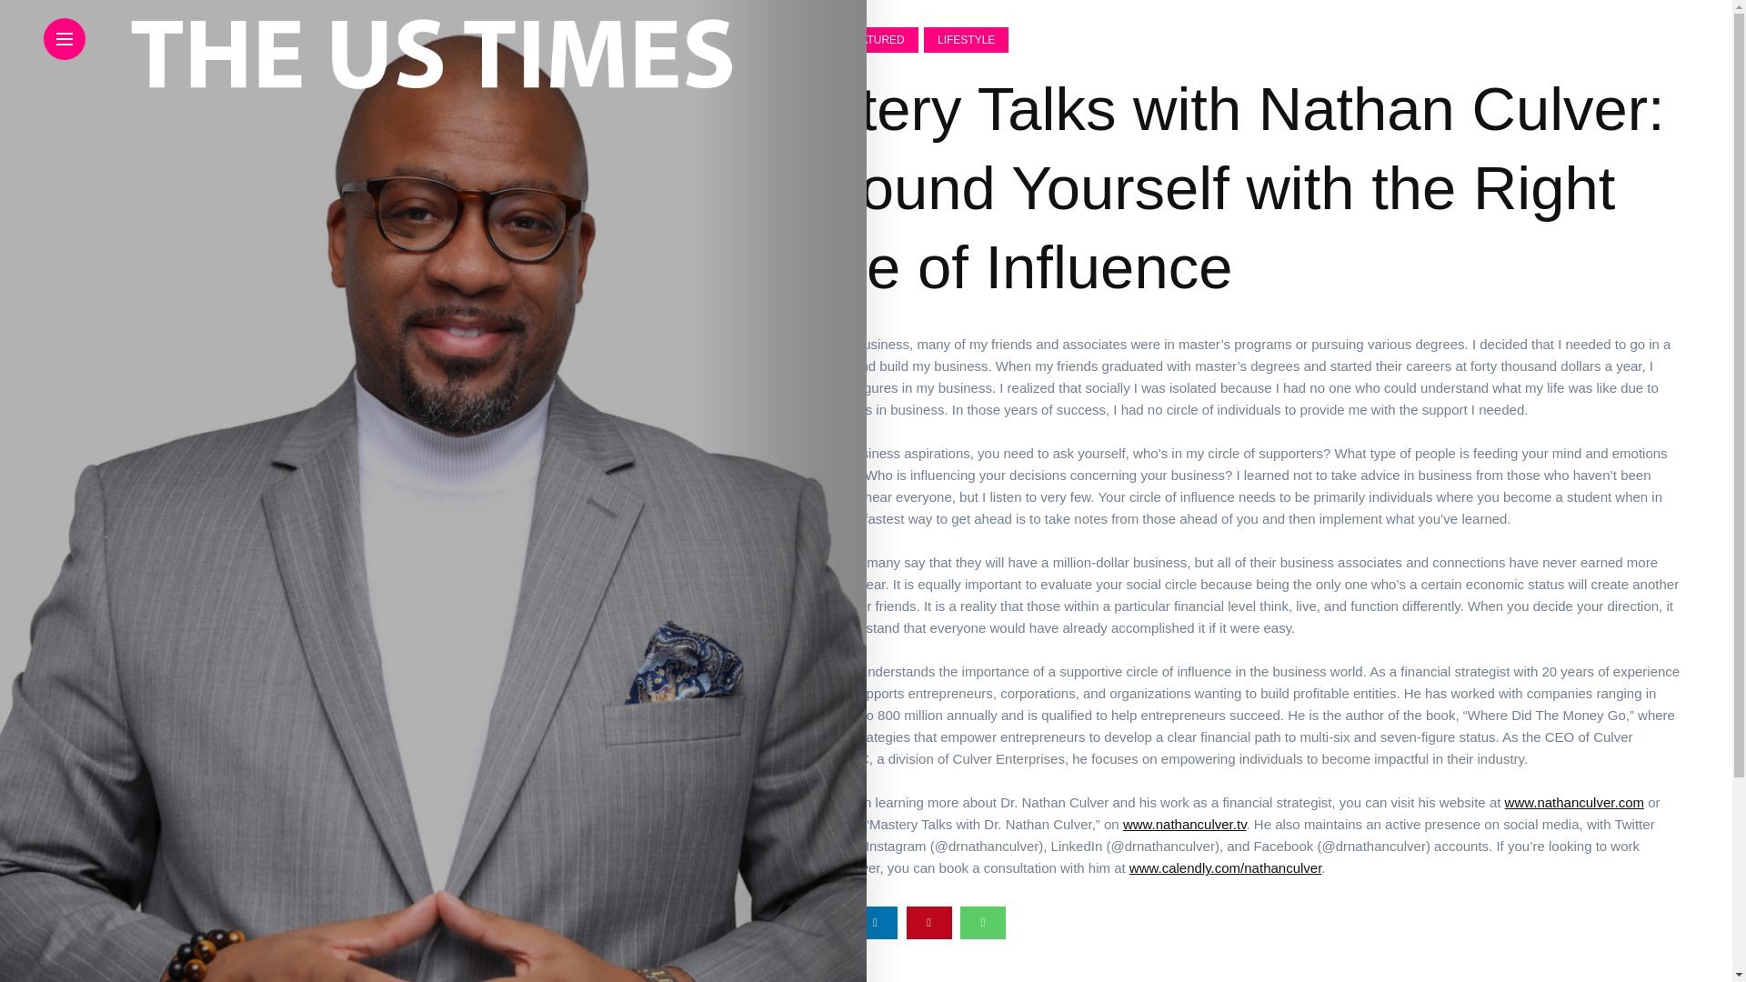 The image size is (1746, 982). I want to click on www.nathanculver.com, so click(1512, 802).